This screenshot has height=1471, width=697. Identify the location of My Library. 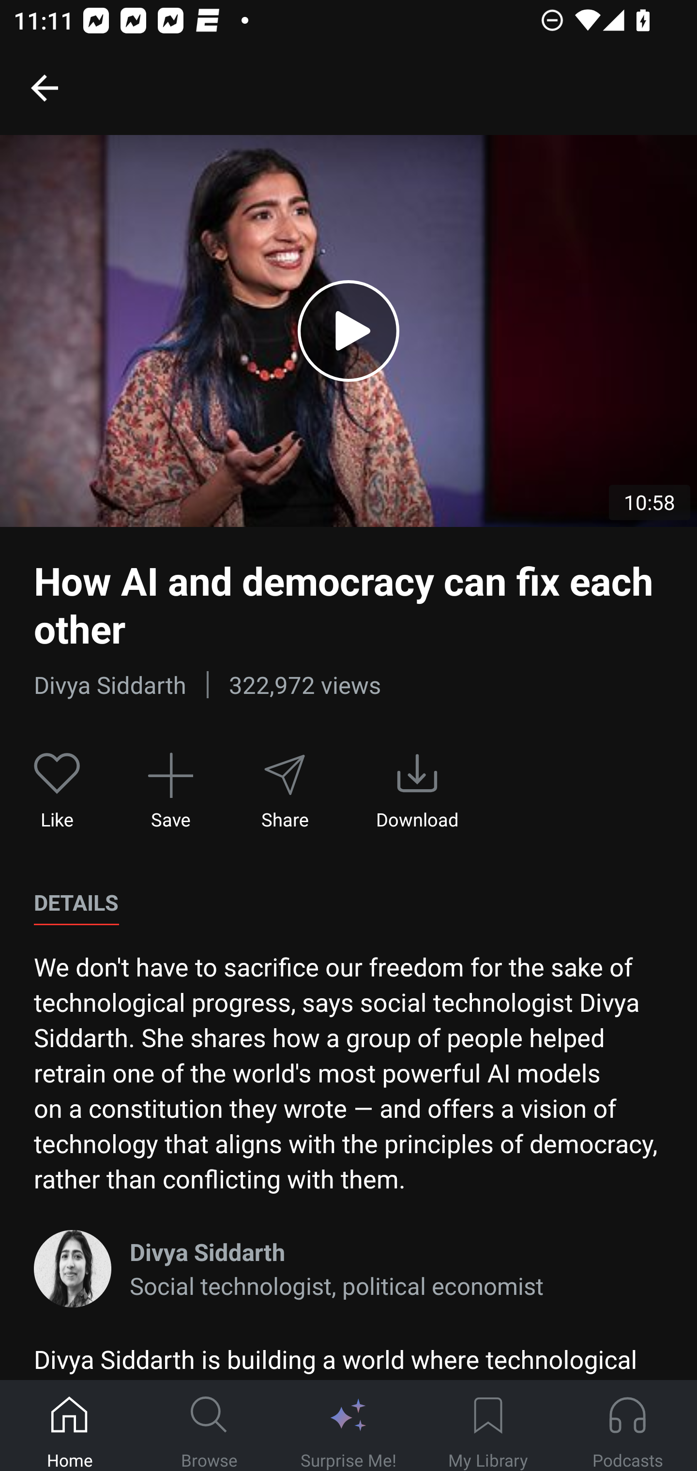
(488, 1426).